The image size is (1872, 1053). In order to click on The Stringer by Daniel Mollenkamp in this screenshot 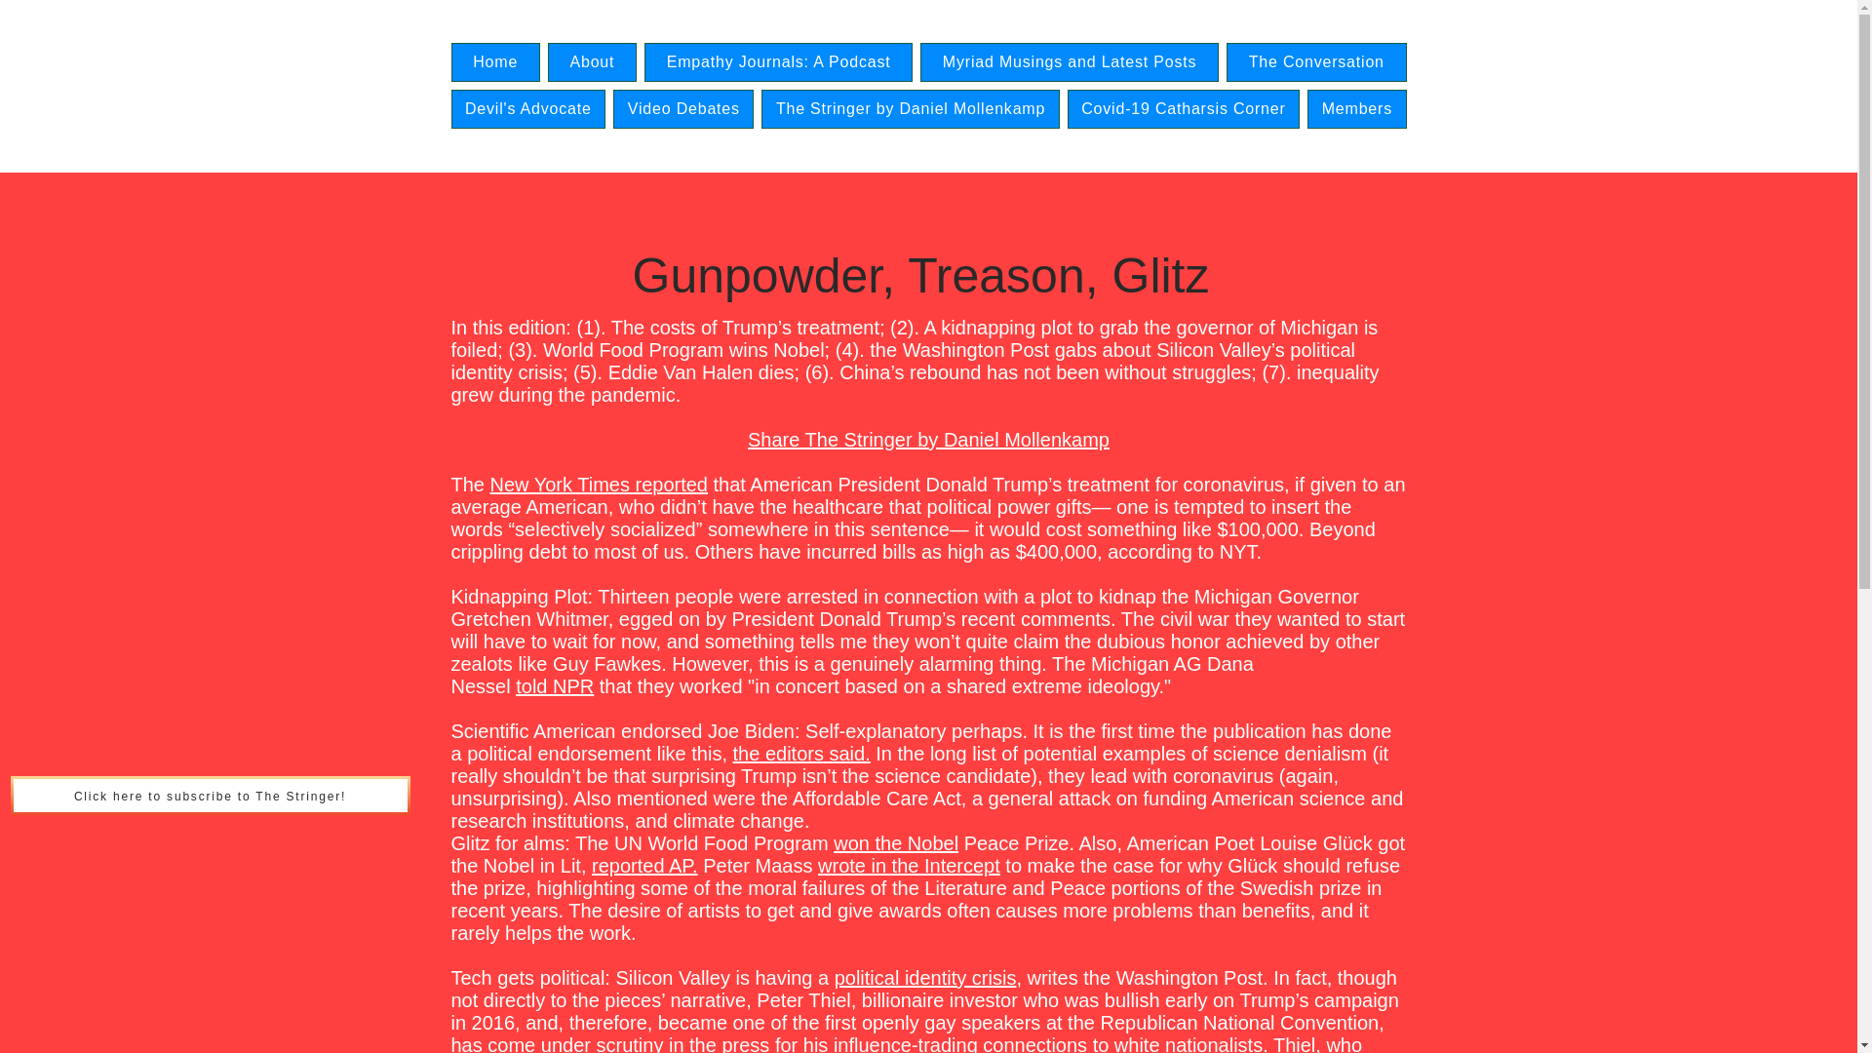, I will do `click(911, 108)`.